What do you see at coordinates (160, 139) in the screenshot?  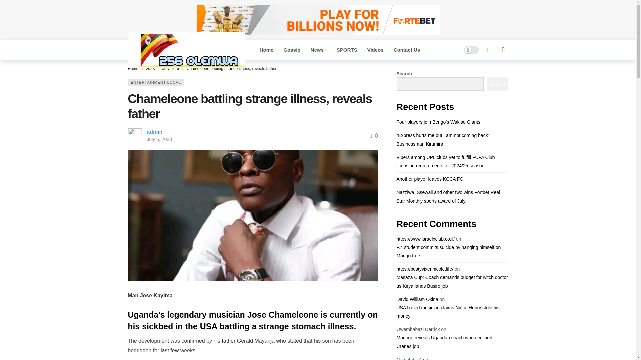 I see `July 5, 2023` at bounding box center [160, 139].